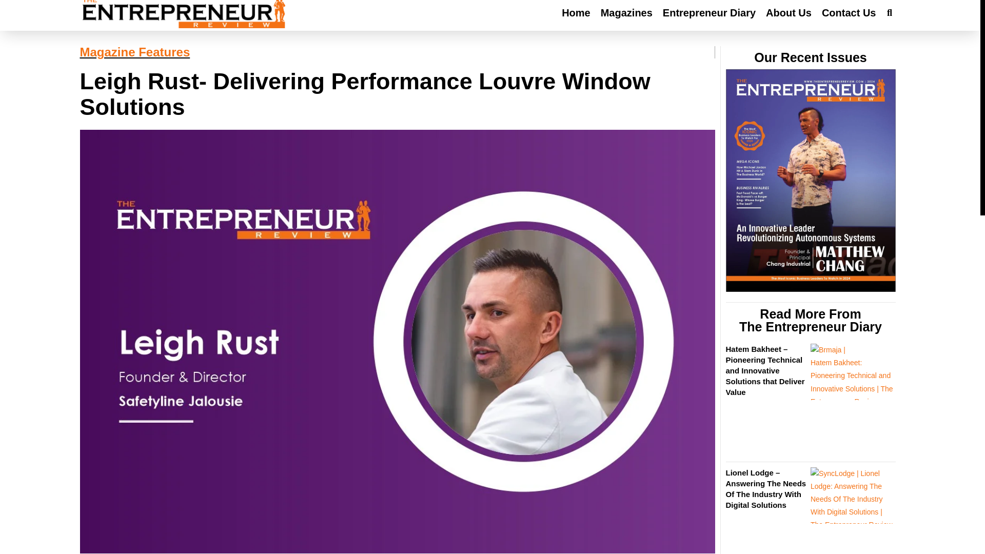 The width and height of the screenshot is (985, 554). Describe the element at coordinates (576, 12) in the screenshot. I see `Home` at that location.